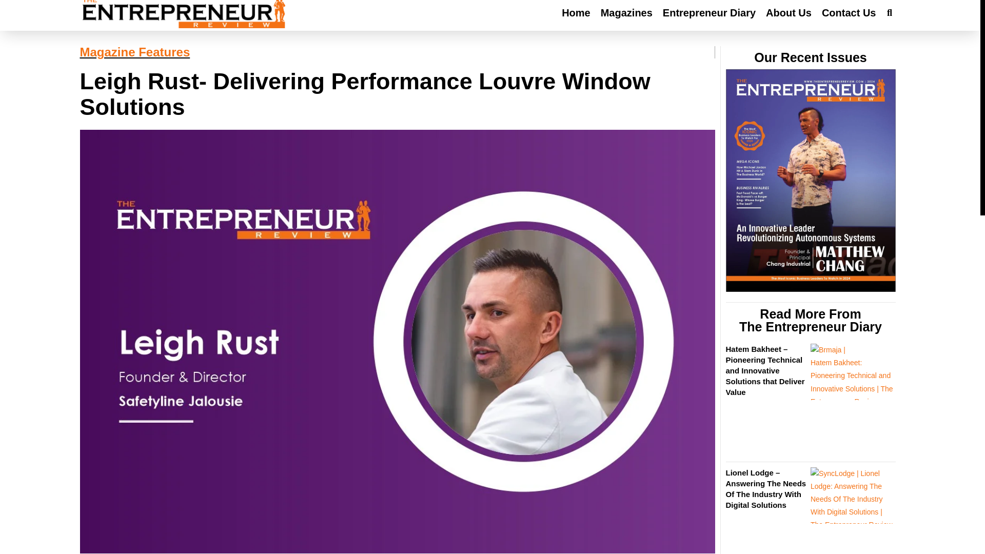 The width and height of the screenshot is (985, 554). Describe the element at coordinates (576, 12) in the screenshot. I see `Home` at that location.